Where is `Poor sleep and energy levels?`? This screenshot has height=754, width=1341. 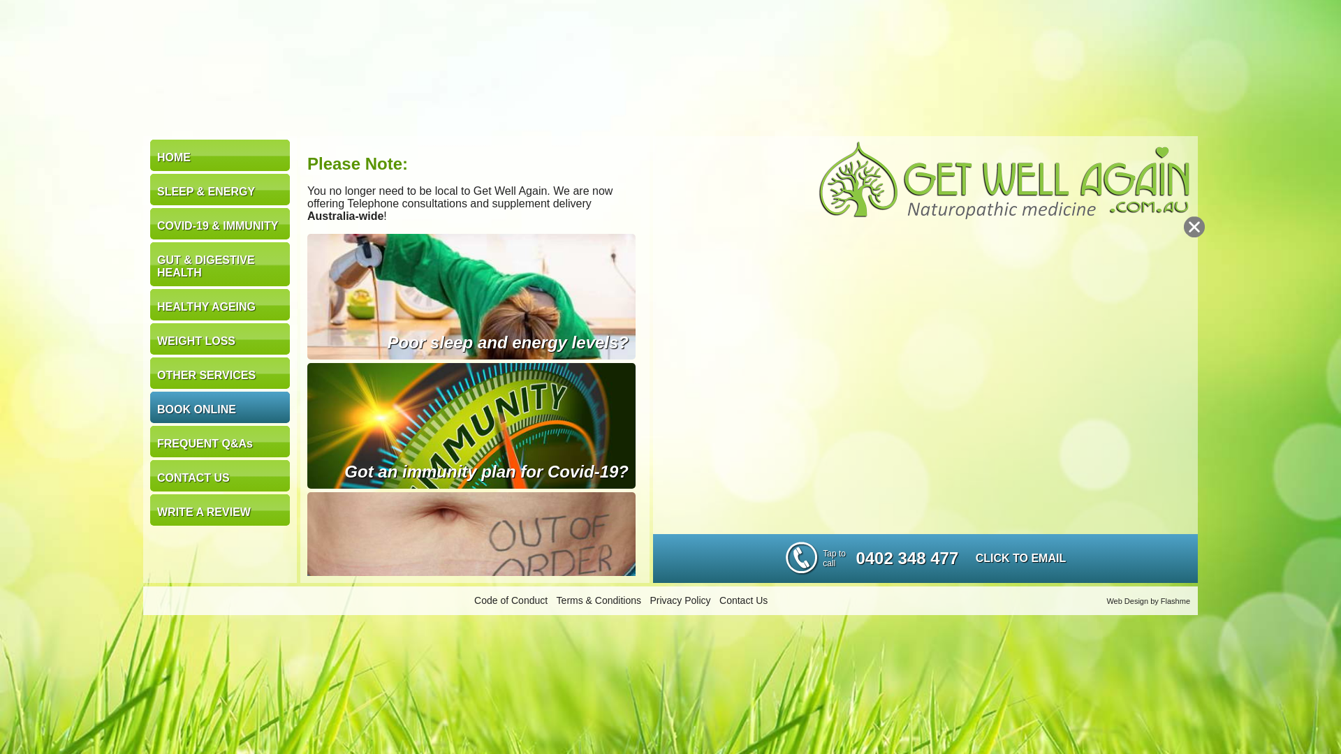
Poor sleep and energy levels? is located at coordinates (471, 297).